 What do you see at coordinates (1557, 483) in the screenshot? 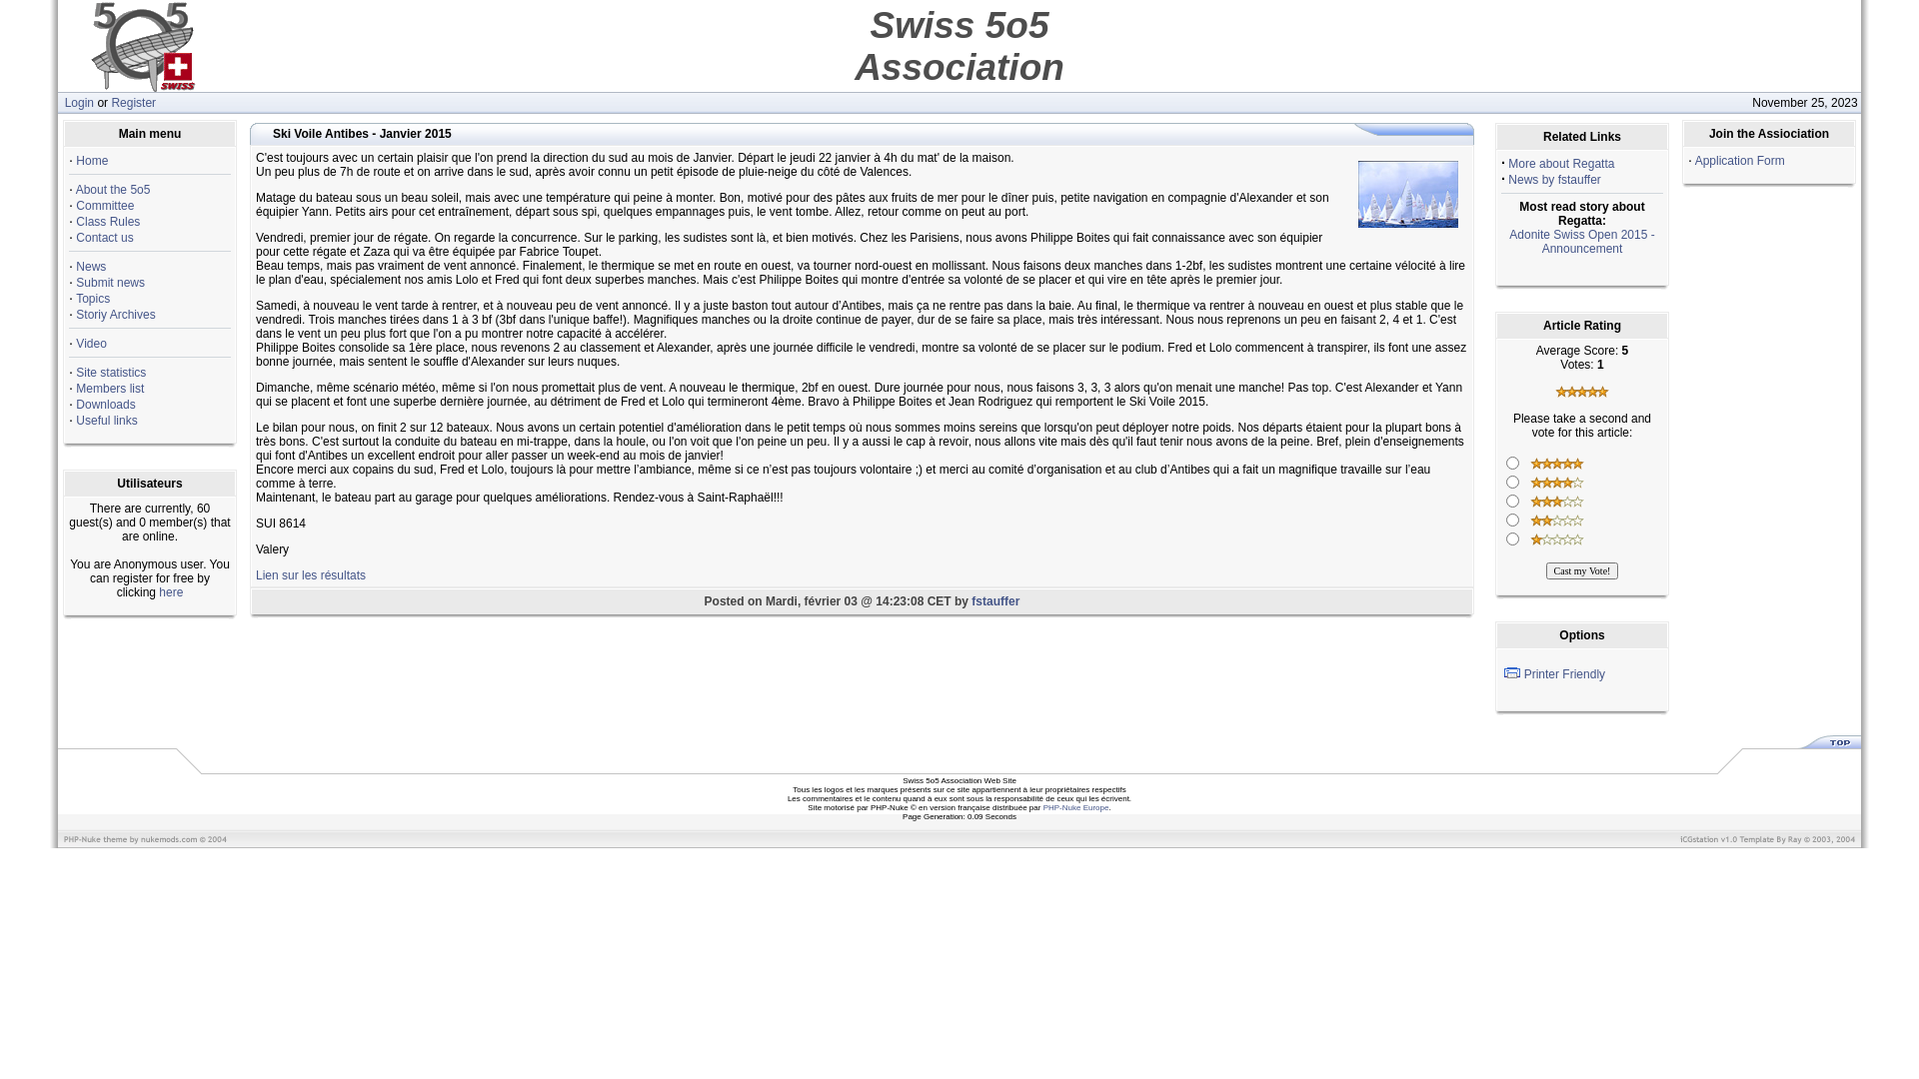
I see `Very Good` at bounding box center [1557, 483].